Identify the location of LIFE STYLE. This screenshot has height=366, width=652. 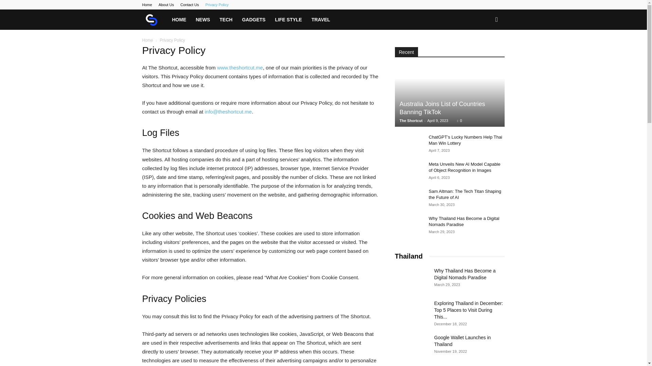
(288, 20).